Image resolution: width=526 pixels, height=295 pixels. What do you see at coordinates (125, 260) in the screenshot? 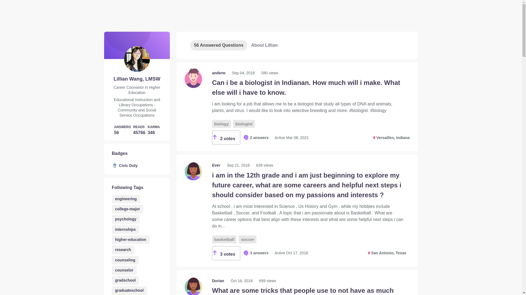
I see `See Career Questions tagged 'Counseling'` at bounding box center [125, 260].